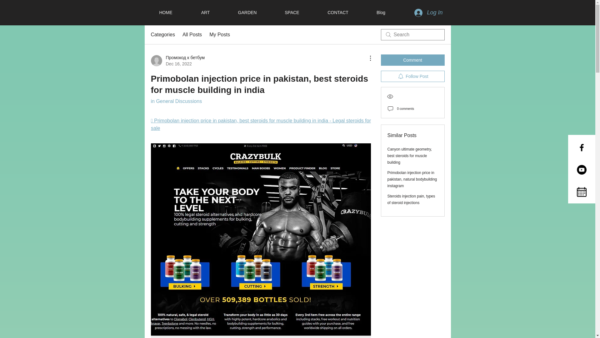 Image resolution: width=600 pixels, height=338 pixels. Describe the element at coordinates (412, 76) in the screenshot. I see `Follow Post` at that location.